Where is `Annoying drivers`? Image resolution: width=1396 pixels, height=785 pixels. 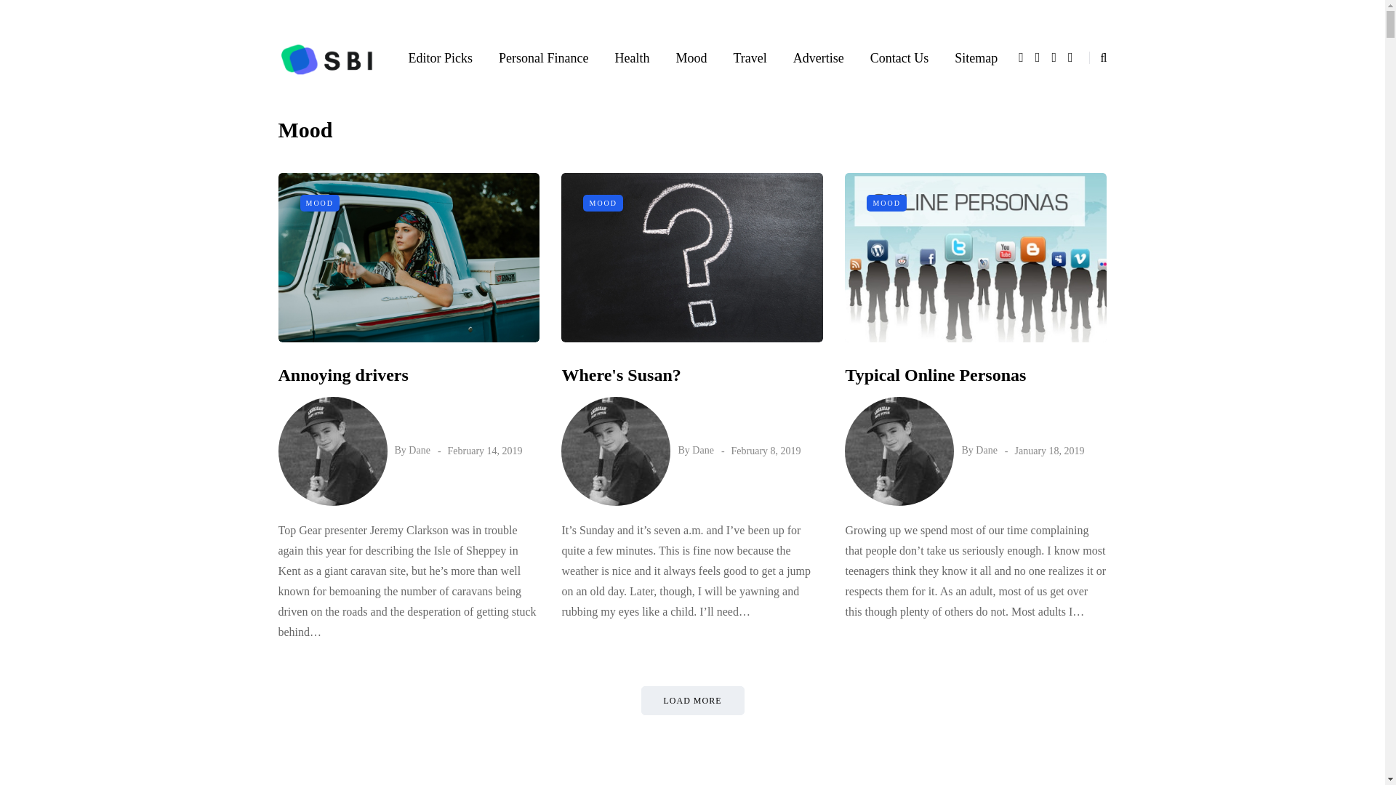 Annoying drivers is located at coordinates (342, 375).